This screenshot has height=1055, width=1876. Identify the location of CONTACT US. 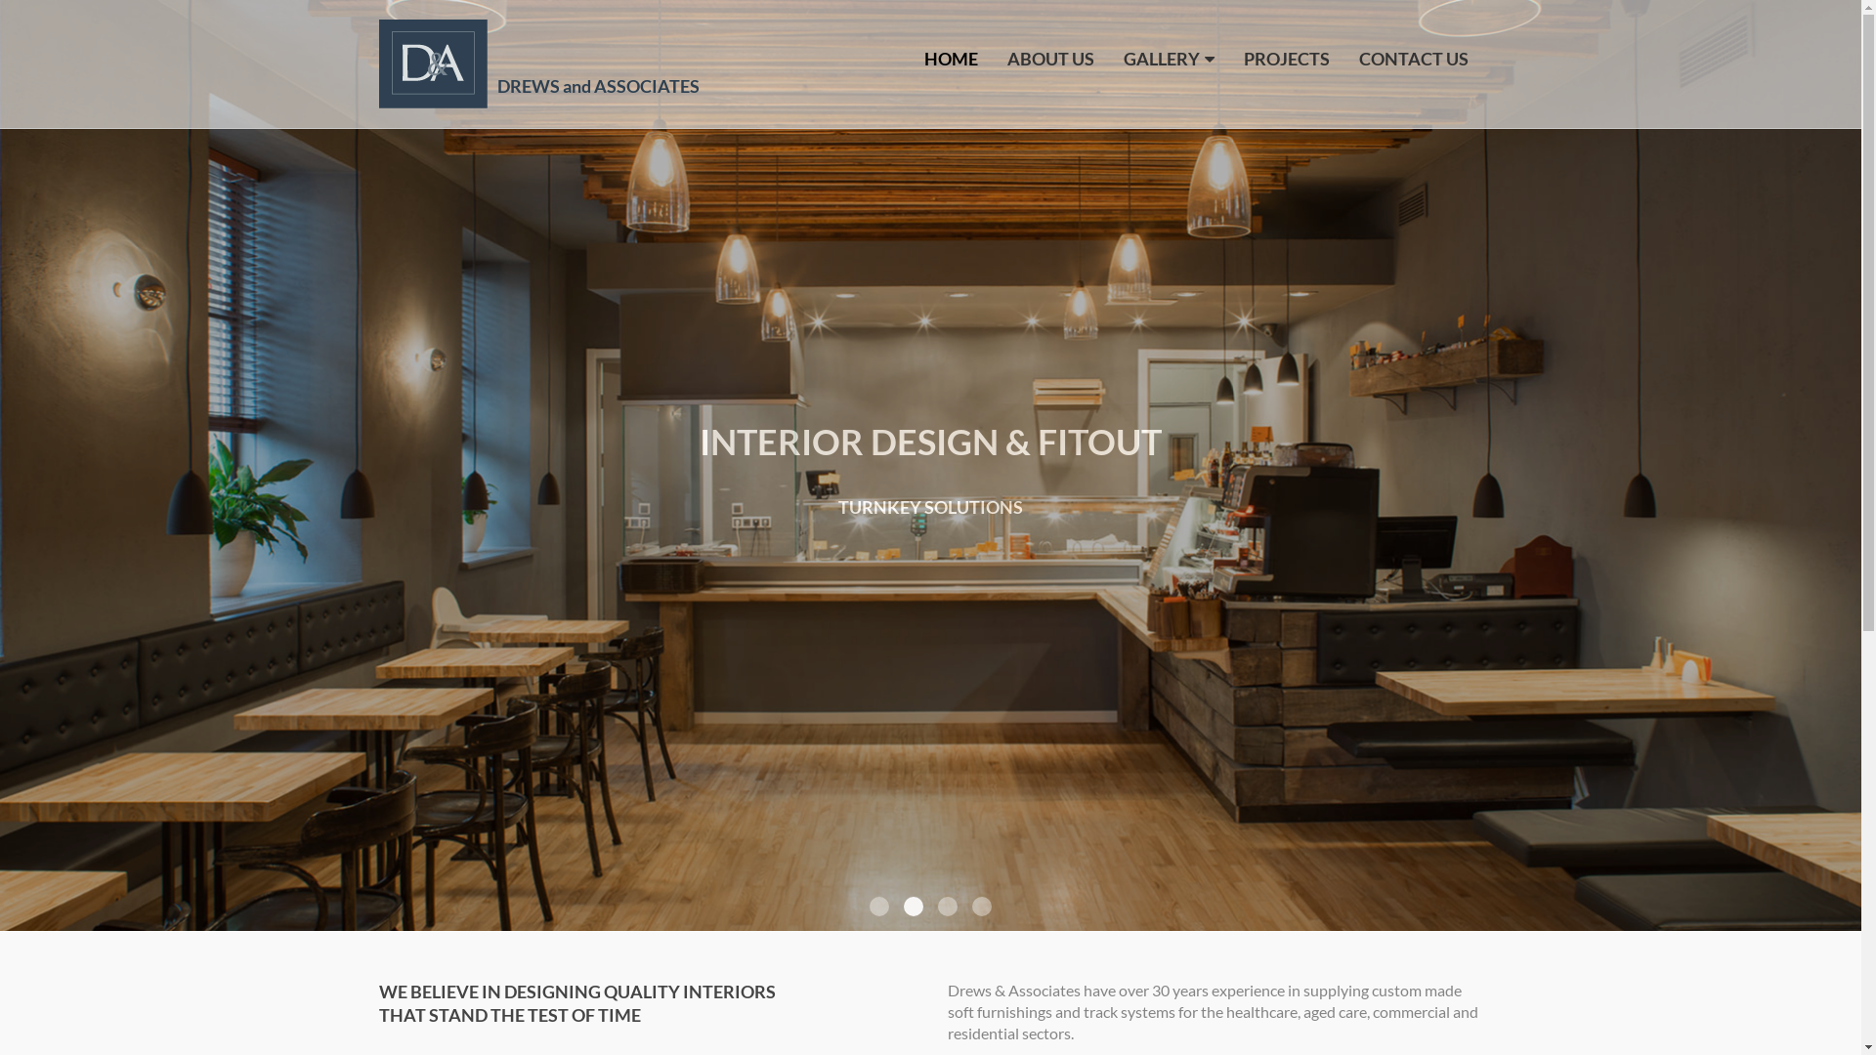
(1413, 59).